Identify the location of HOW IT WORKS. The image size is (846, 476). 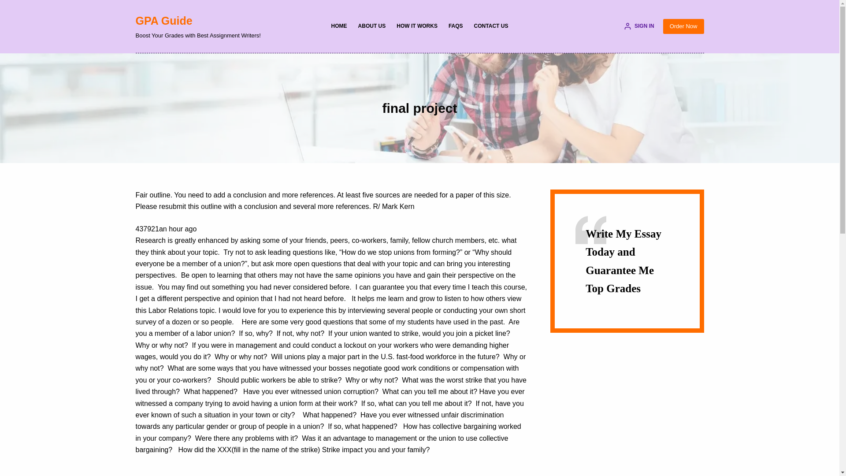
(417, 26).